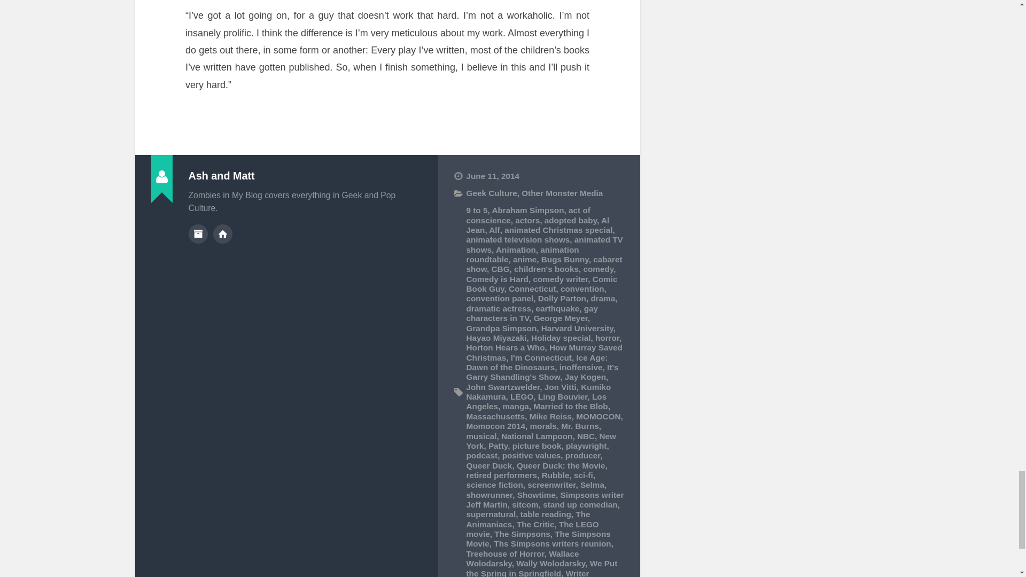  Describe the element at coordinates (499, 298) in the screenshot. I see `convention panel` at that location.